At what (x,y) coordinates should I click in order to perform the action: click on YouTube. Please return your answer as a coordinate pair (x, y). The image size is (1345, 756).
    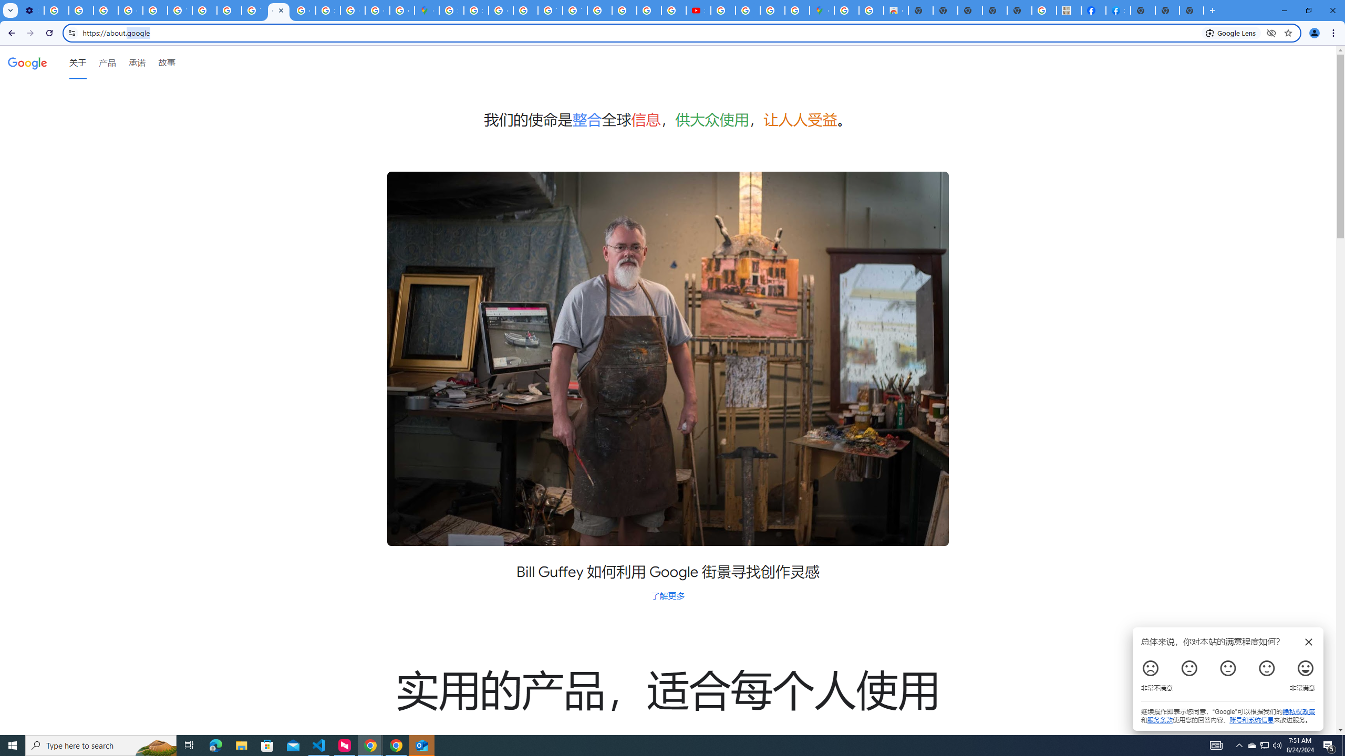
    Looking at the image, I should click on (179, 10).